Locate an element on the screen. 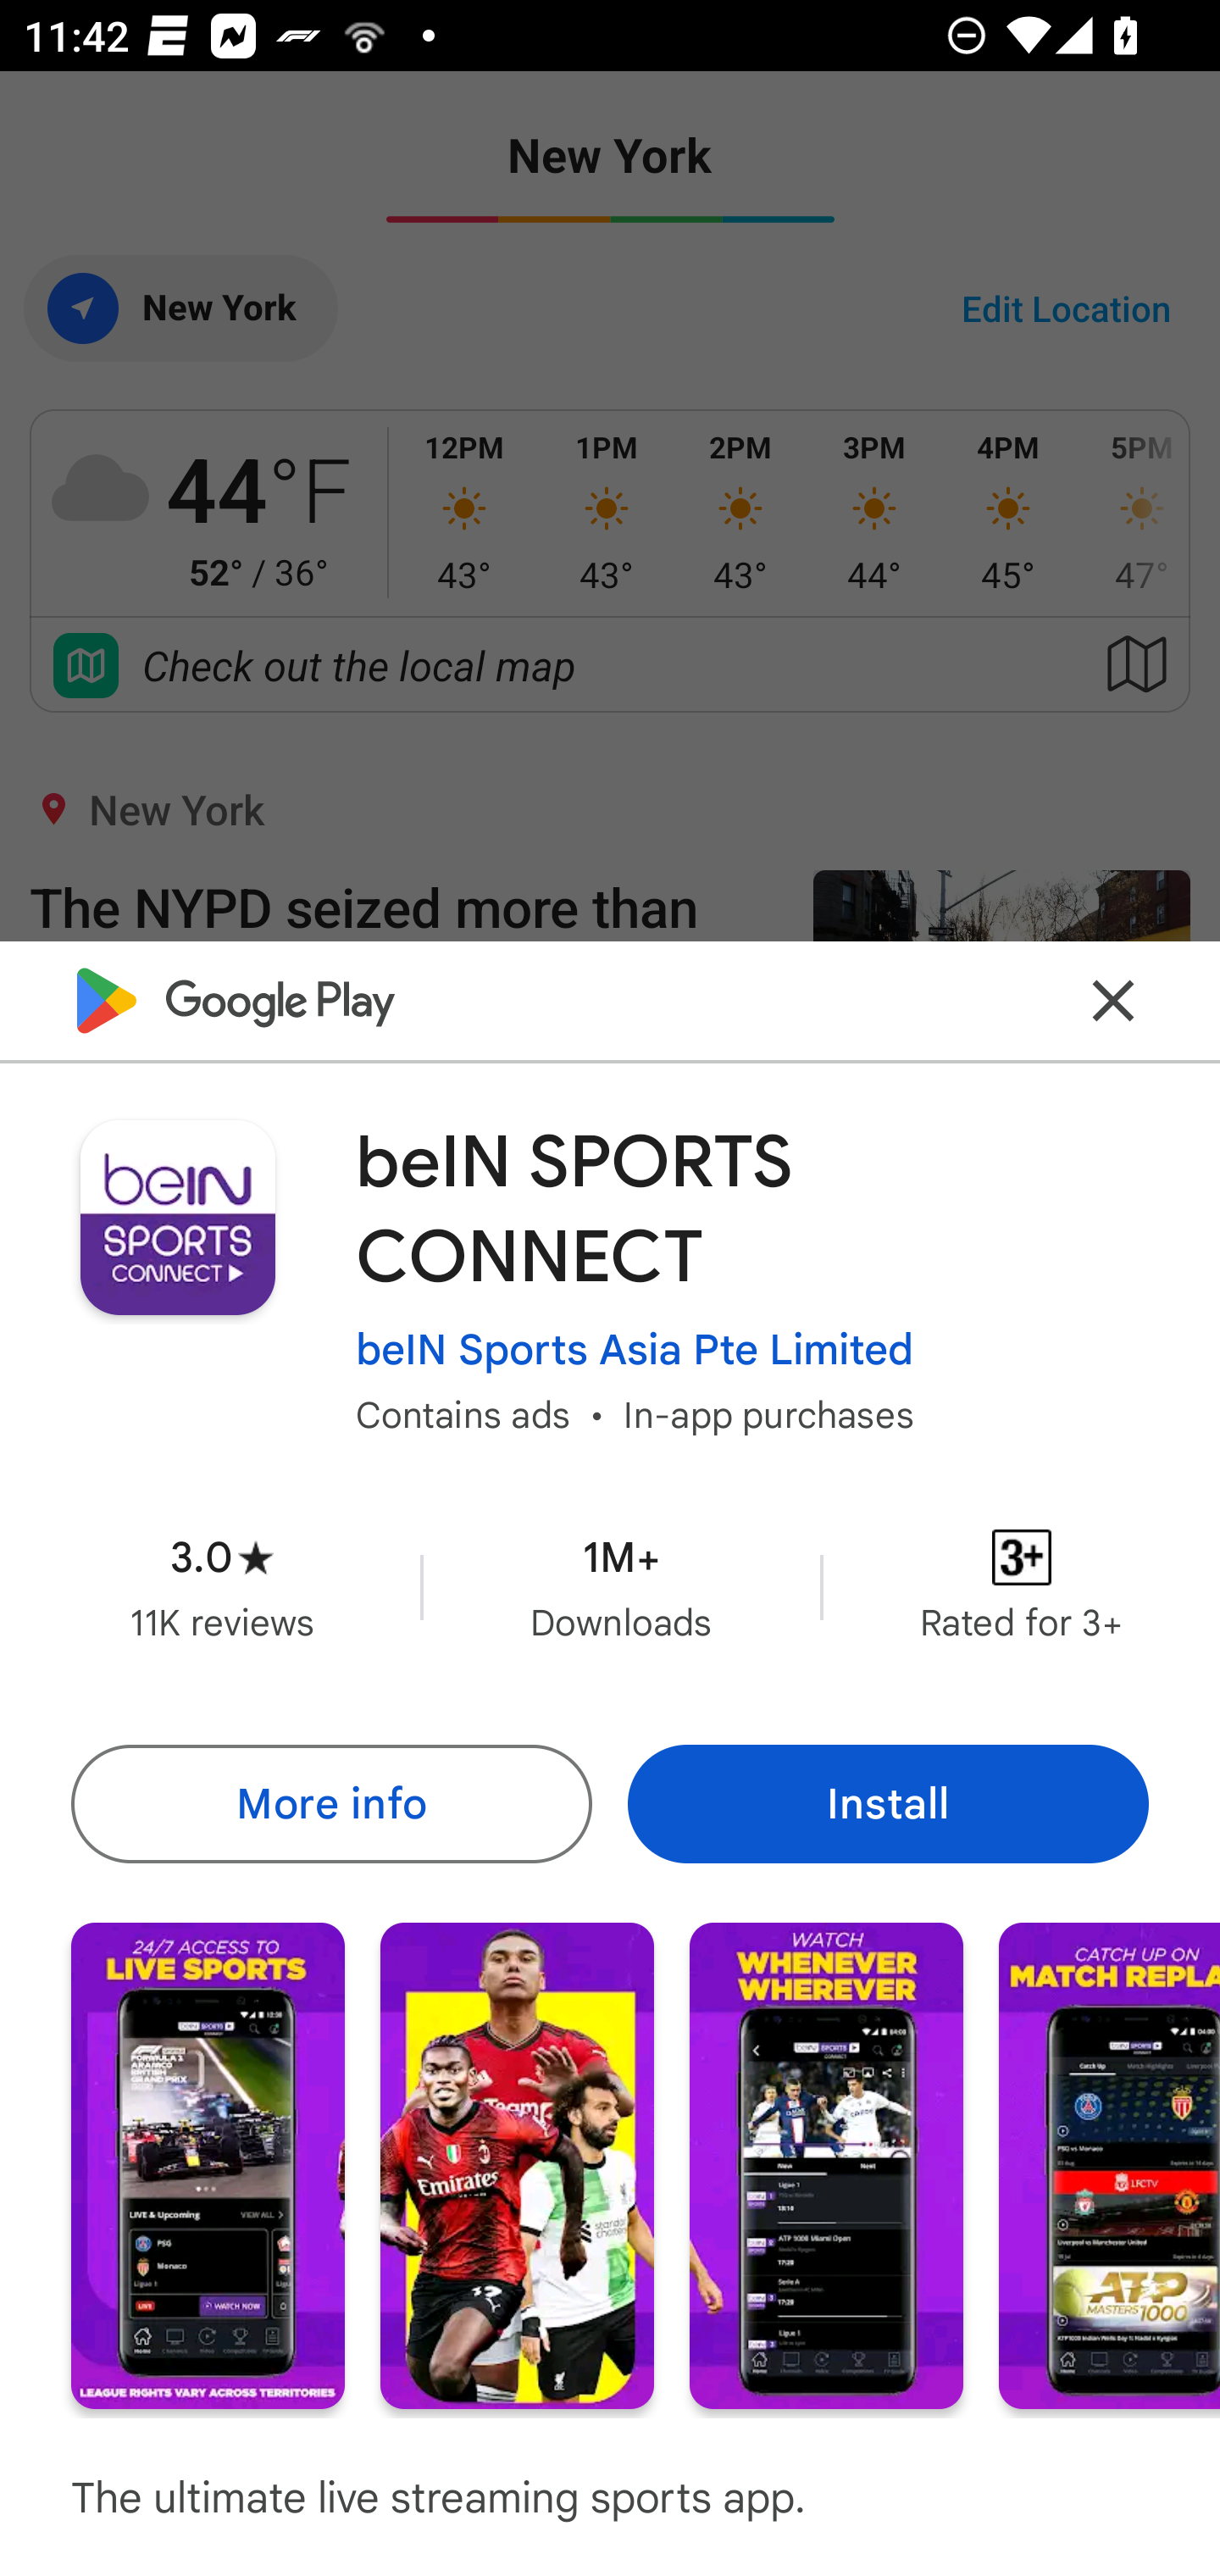 The image size is (1220, 2576). Image of app or game icon for beIN SPORTS CONNECT is located at coordinates (177, 1217).